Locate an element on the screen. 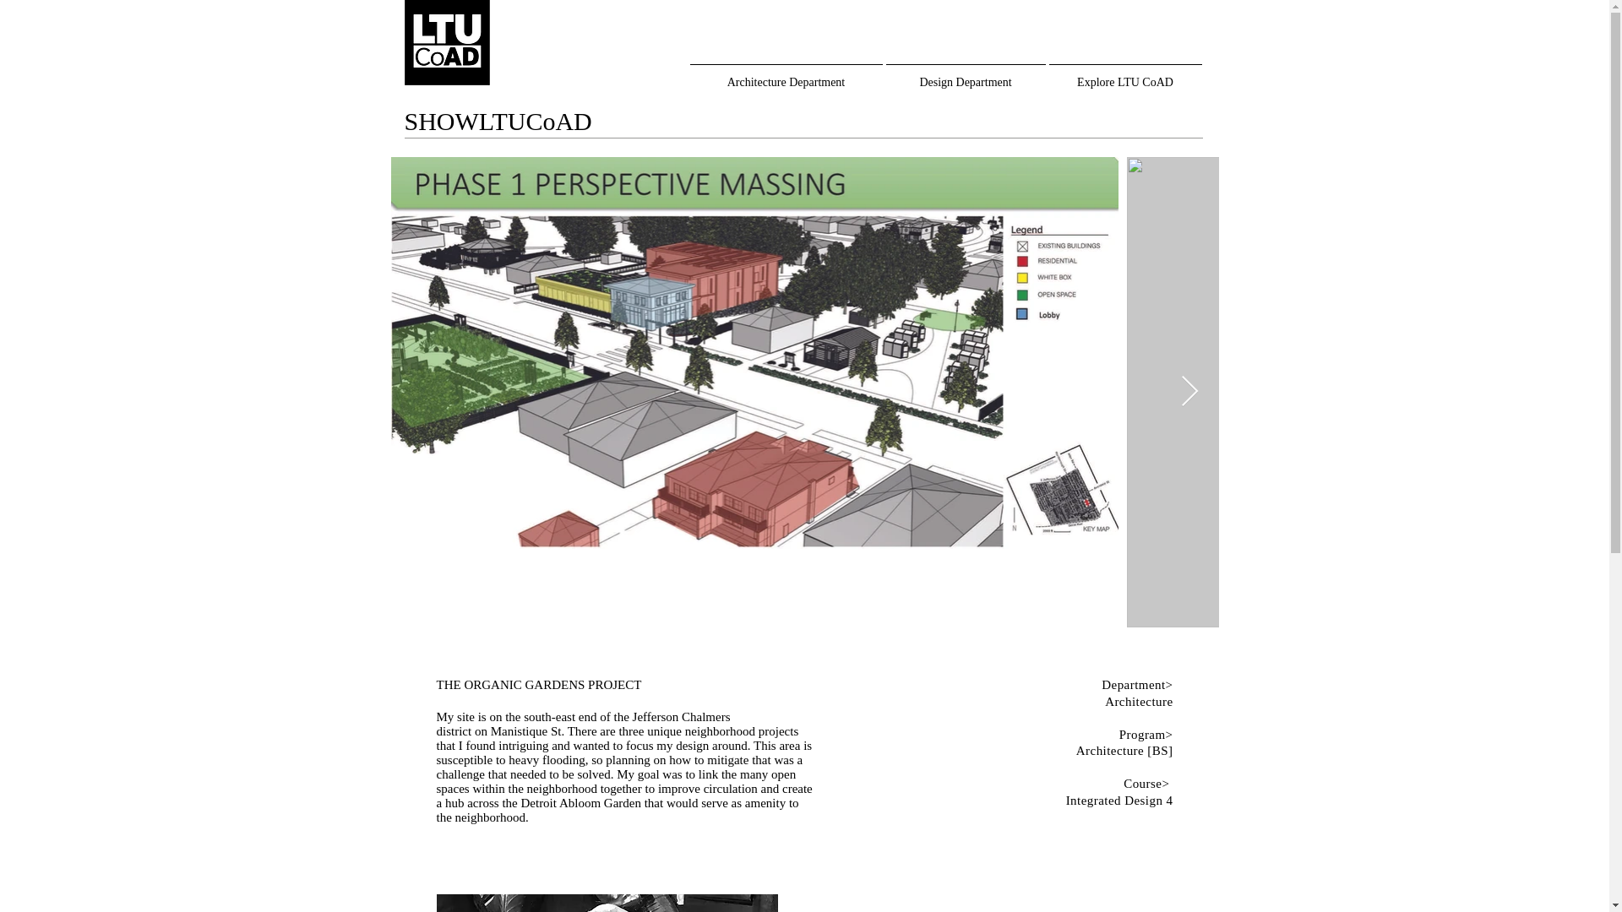 The height and width of the screenshot is (912, 1622). SHOWLTUCoAD is located at coordinates (498, 121).